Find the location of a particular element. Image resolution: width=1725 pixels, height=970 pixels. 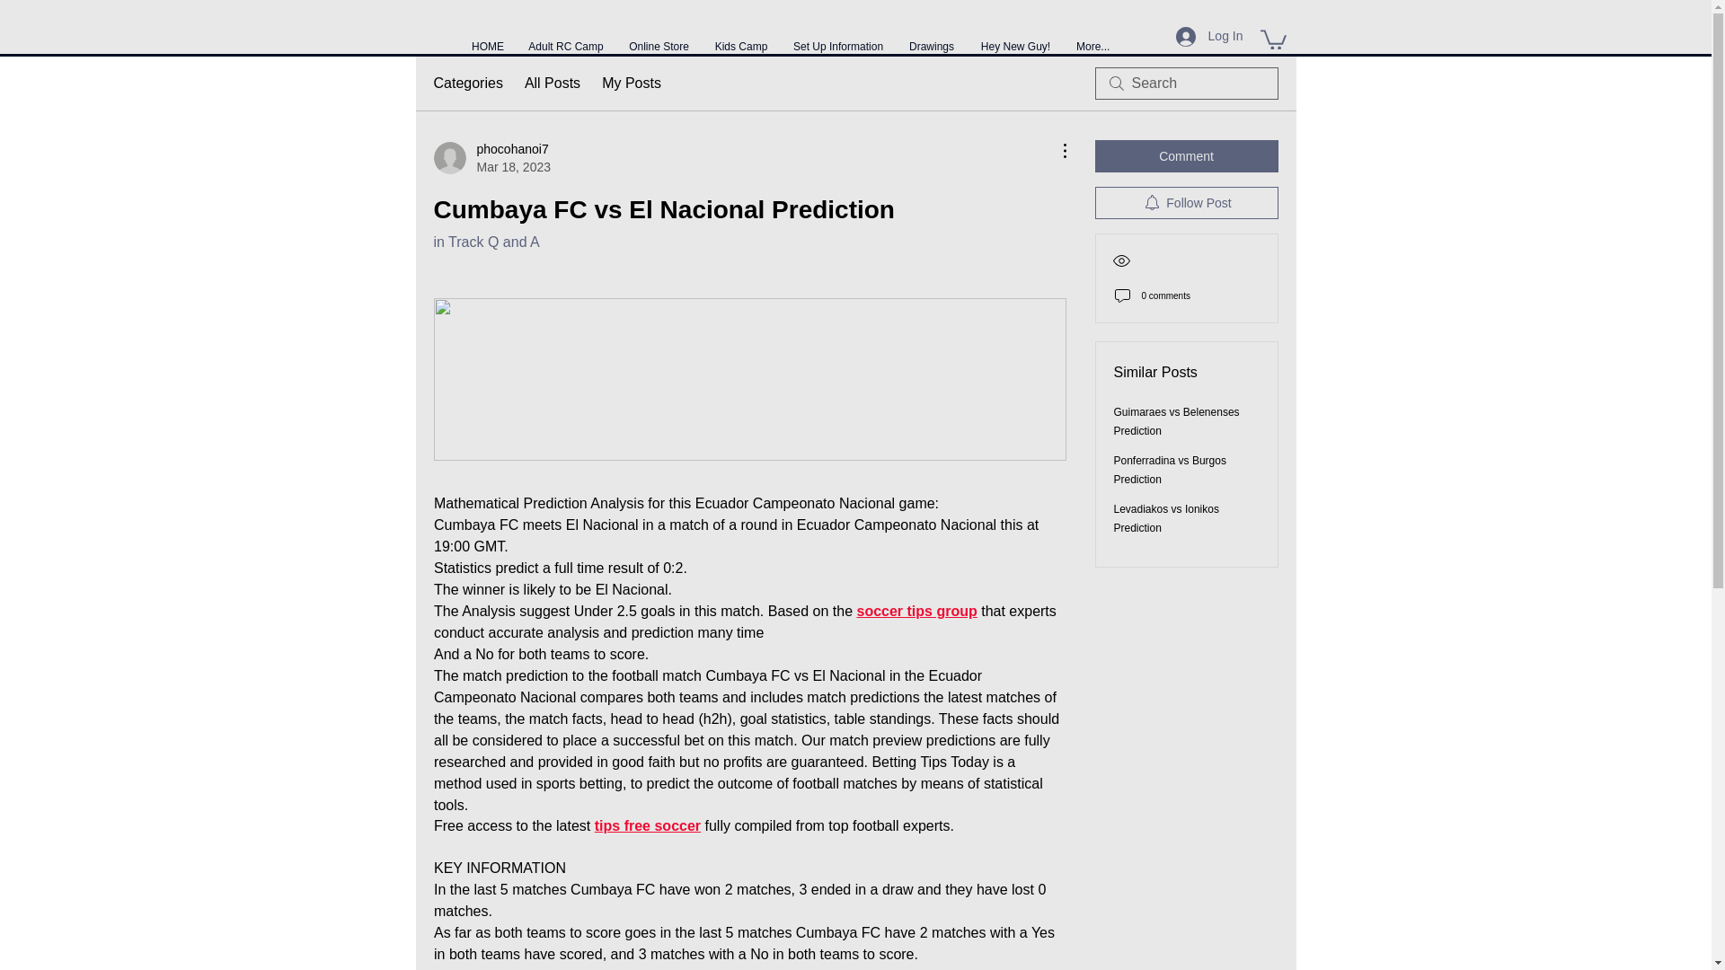

HOME is located at coordinates (487, 38).